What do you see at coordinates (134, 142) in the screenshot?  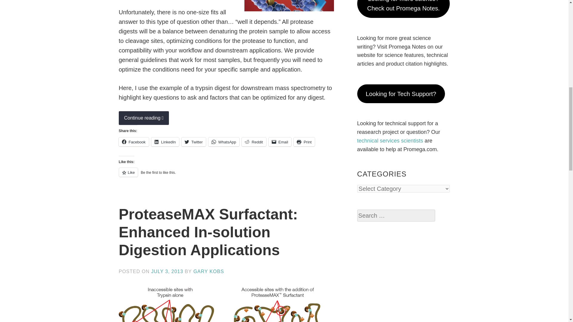 I see `Click to share on Facebook` at bounding box center [134, 142].